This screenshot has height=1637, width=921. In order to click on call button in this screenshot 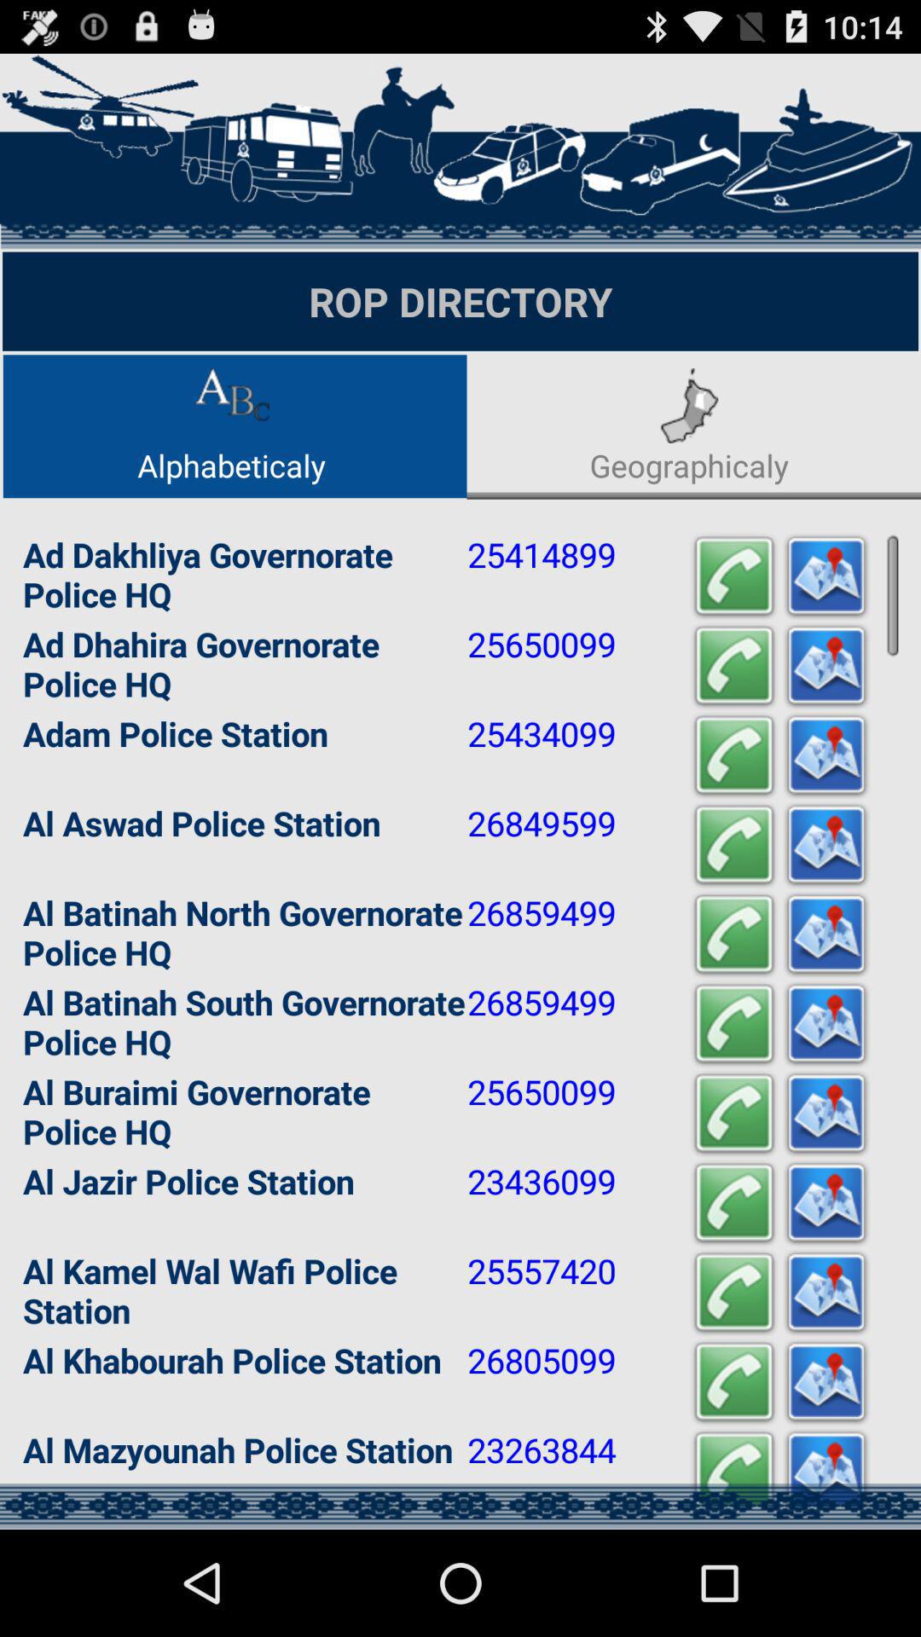, I will do `click(734, 576)`.